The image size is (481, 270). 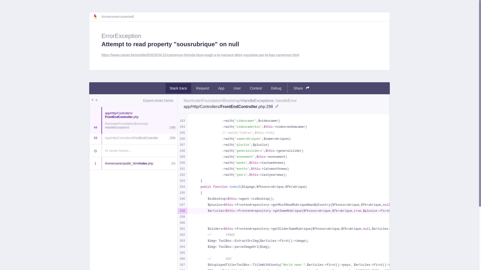 What do you see at coordinates (256, 88) in the screenshot?
I see `Context` at bounding box center [256, 88].